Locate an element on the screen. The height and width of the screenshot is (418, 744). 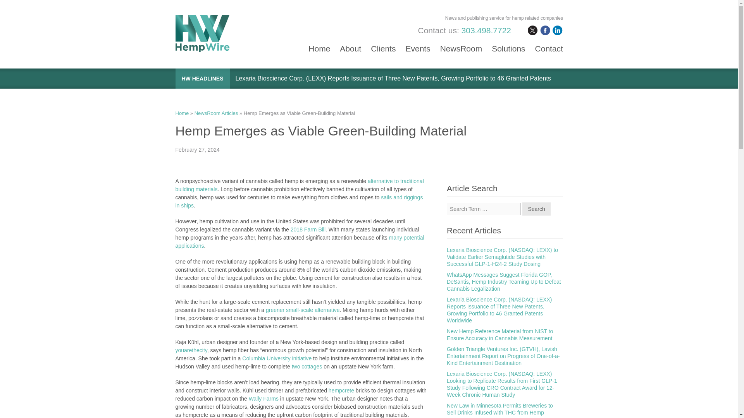
Solutions is located at coordinates (508, 45).